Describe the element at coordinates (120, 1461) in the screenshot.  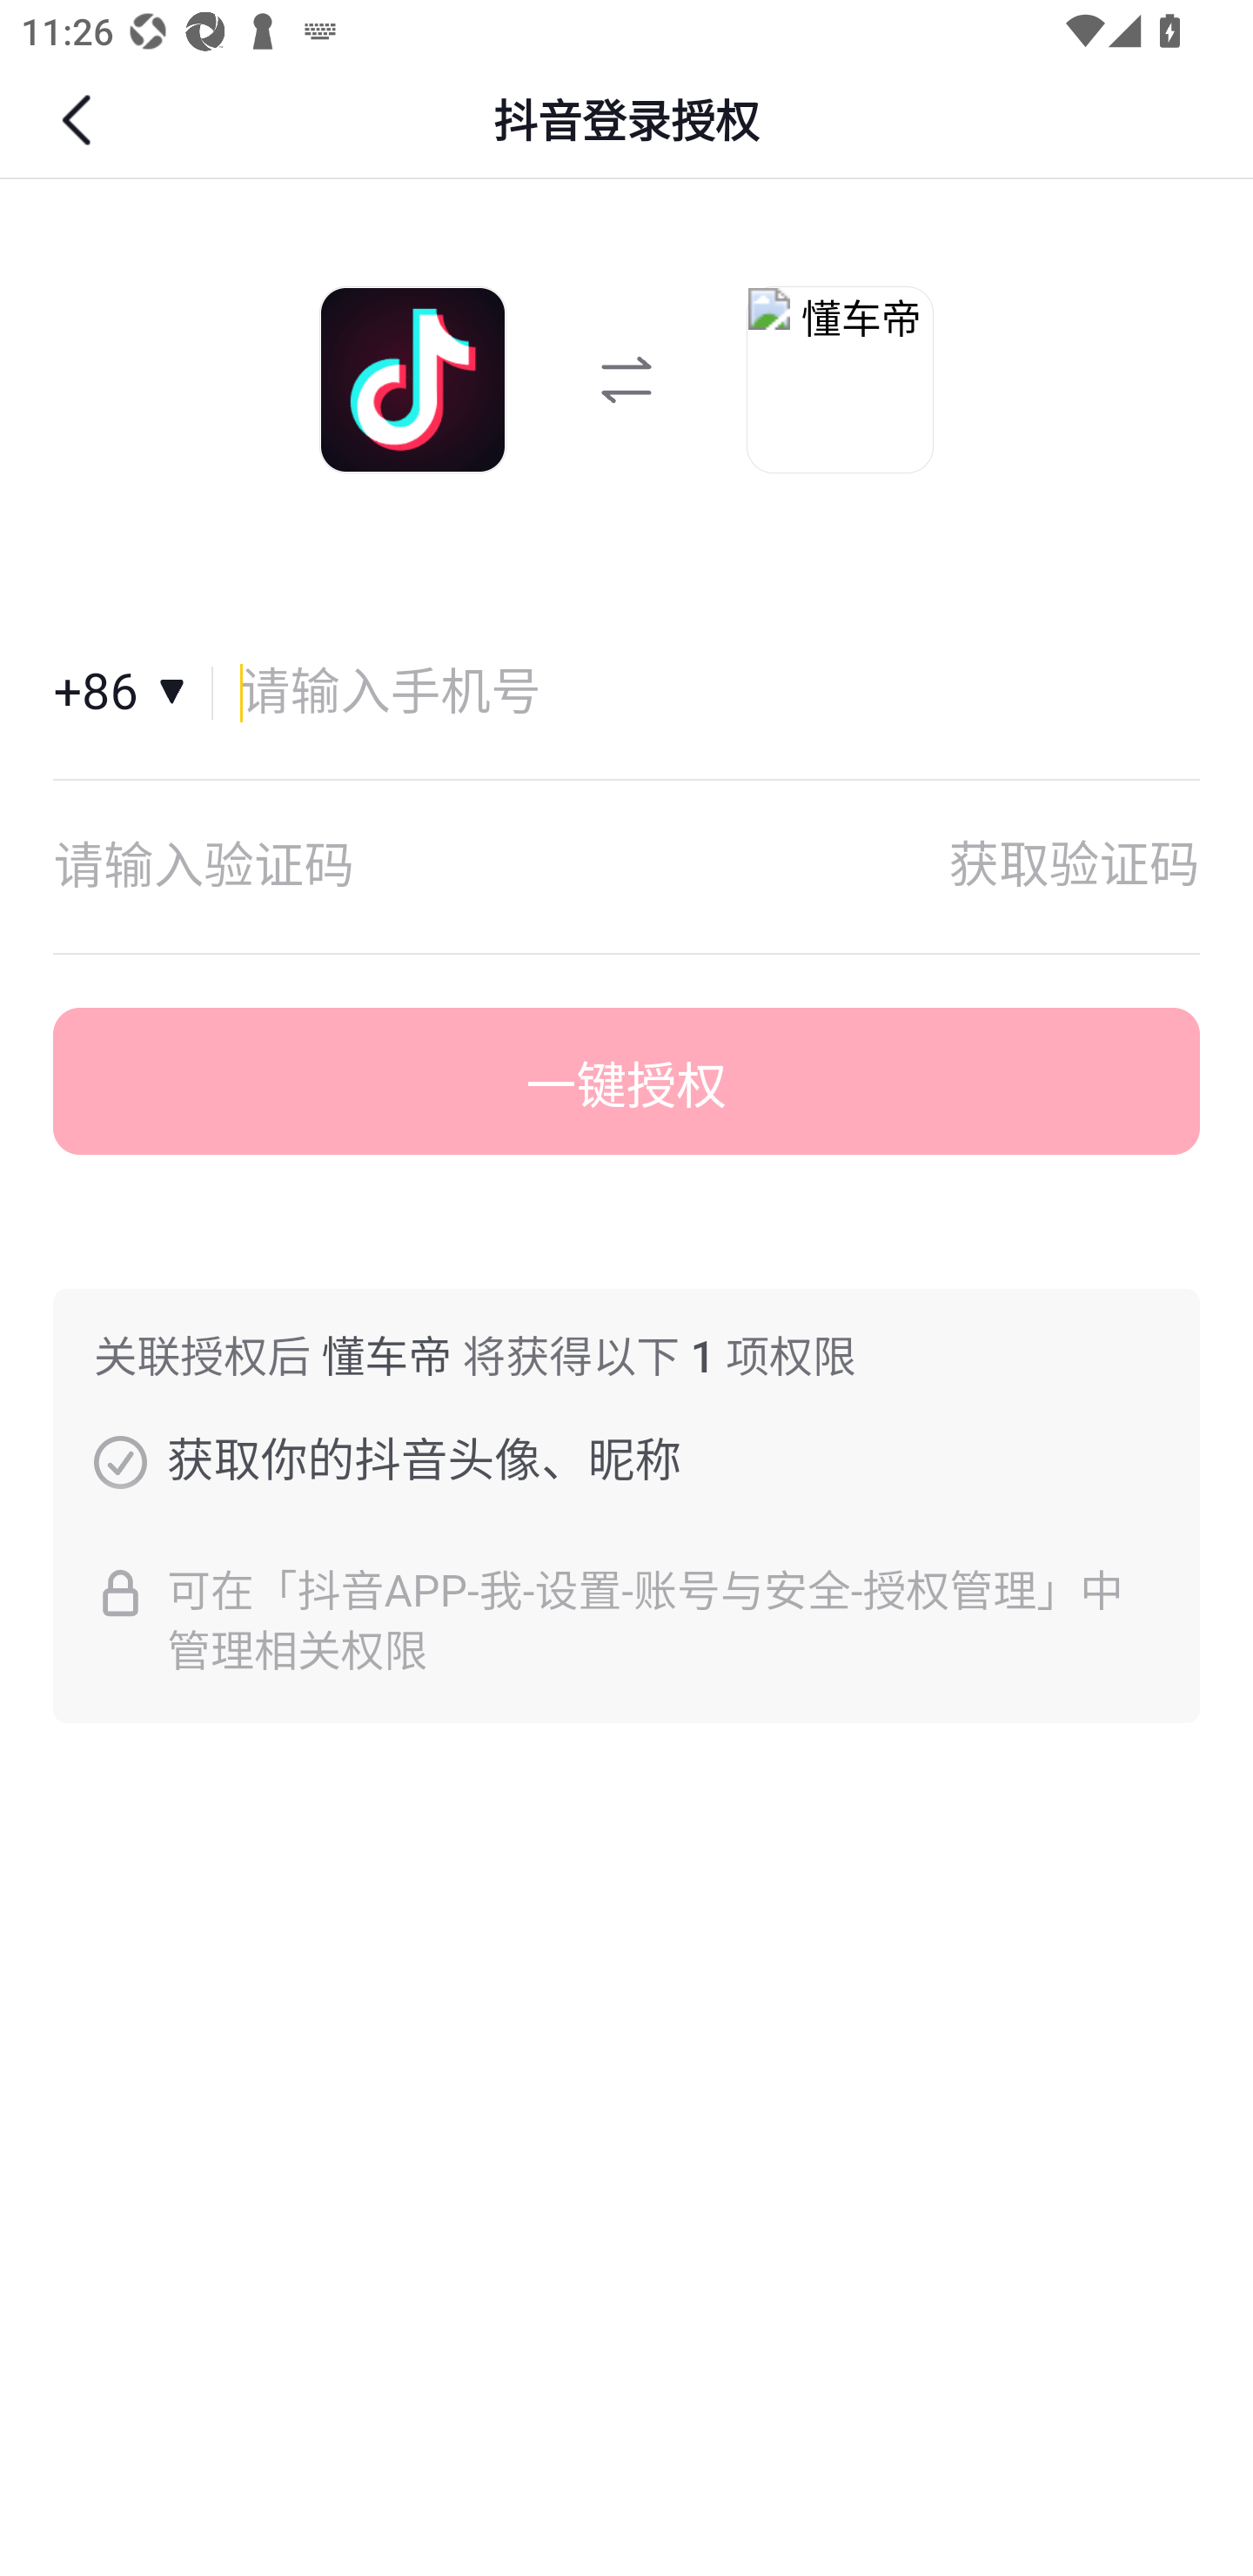
I see `获取你的抖音头像、昵称` at that location.